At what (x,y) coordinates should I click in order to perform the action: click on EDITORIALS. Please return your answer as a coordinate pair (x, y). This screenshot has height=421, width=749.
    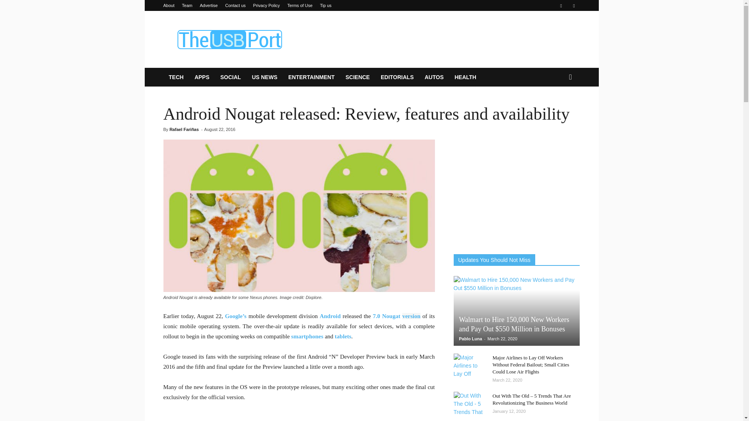
    Looking at the image, I should click on (397, 77).